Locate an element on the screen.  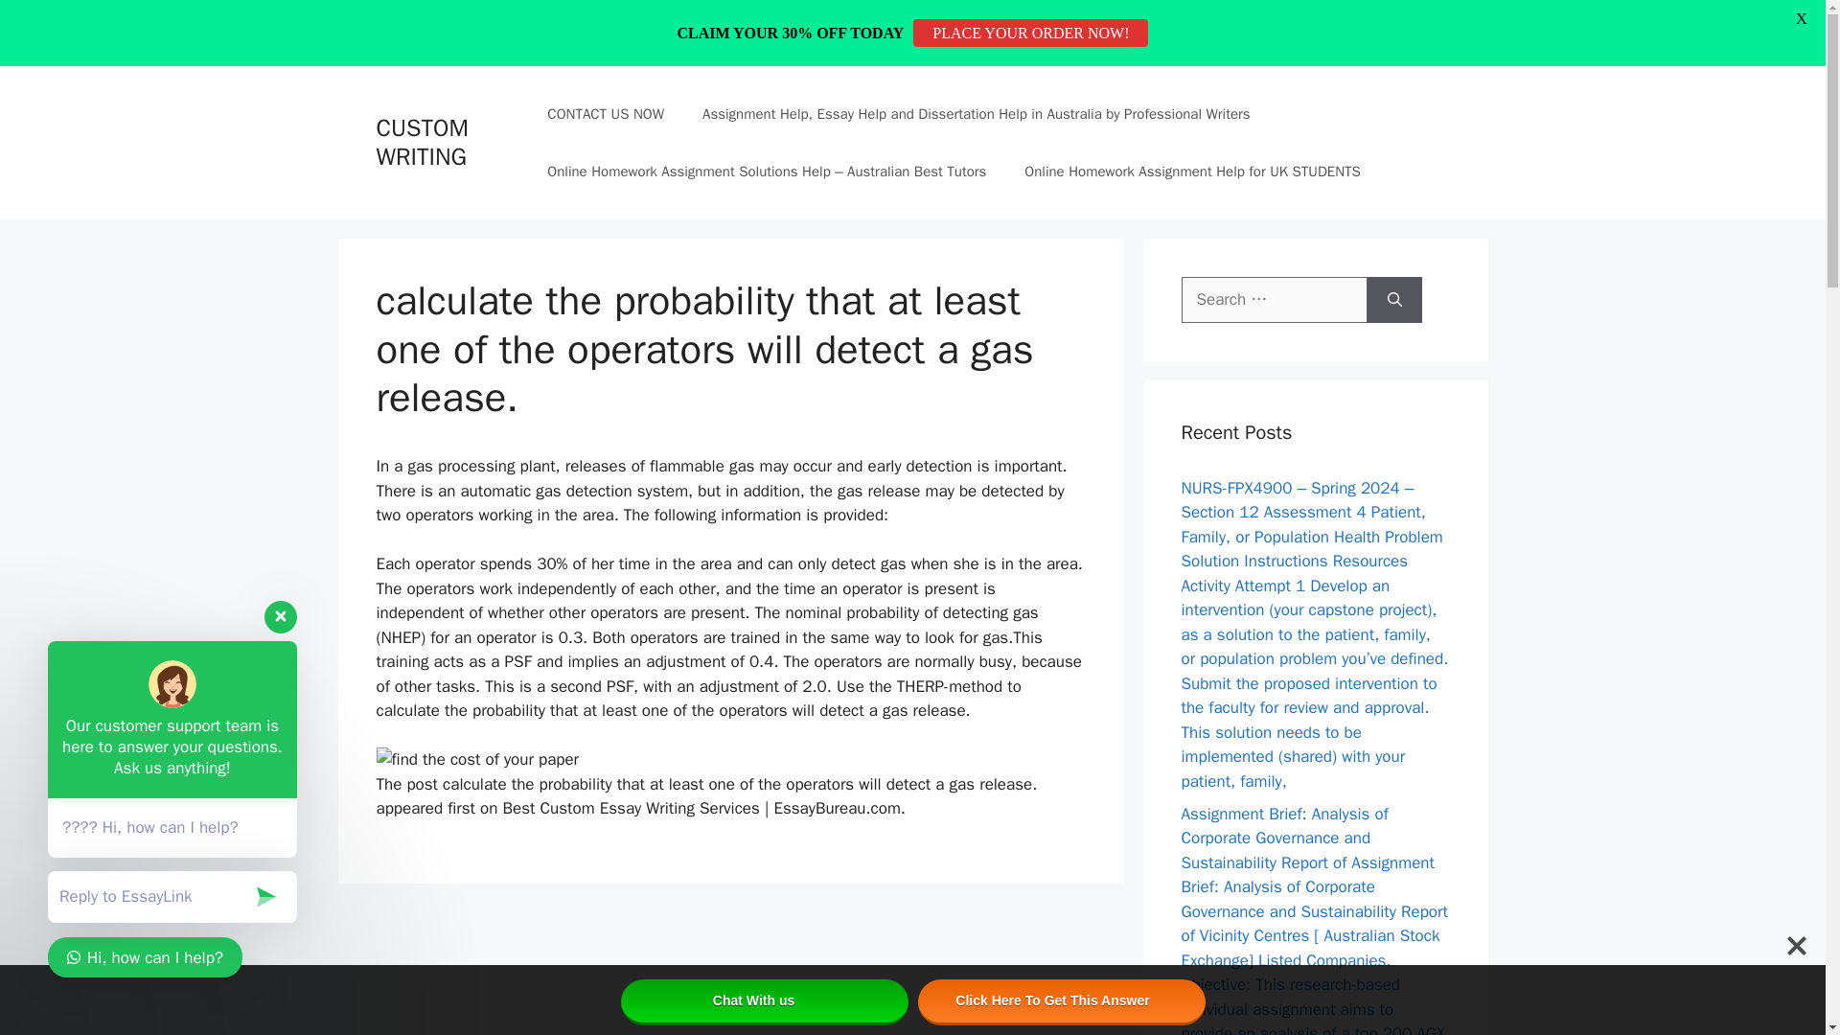
Online Homework Assignment Help for UK STUDENTS is located at coordinates (1192, 172).